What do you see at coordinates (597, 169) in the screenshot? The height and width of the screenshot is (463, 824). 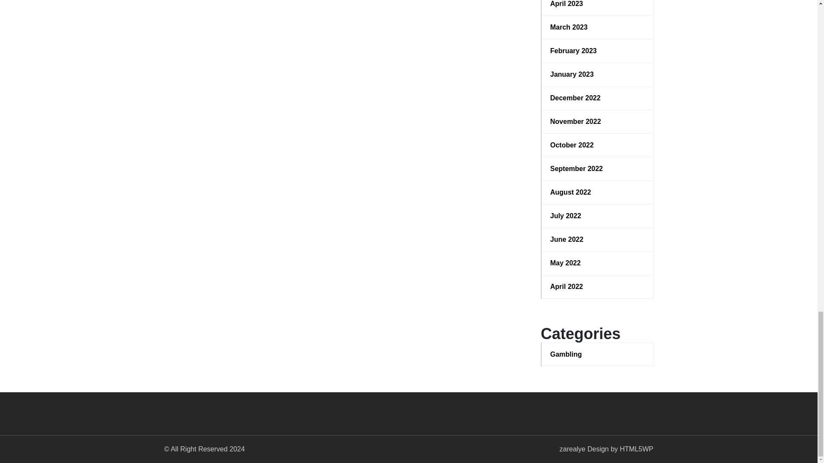 I see `September 2022` at bounding box center [597, 169].